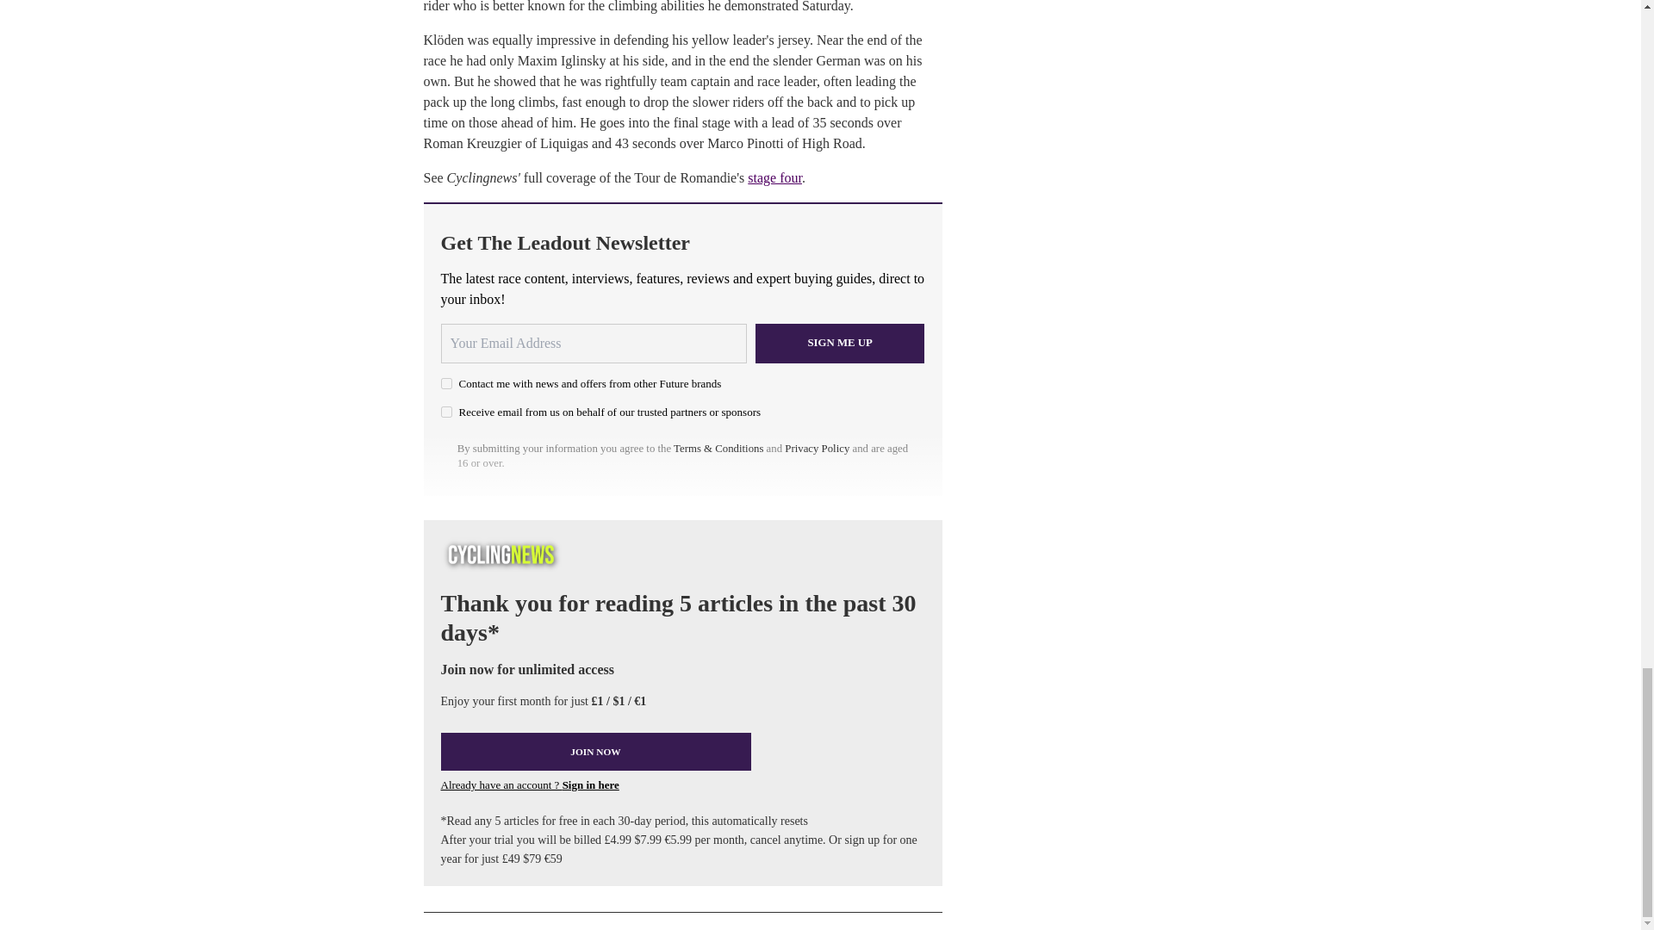 This screenshot has height=930, width=1654. Describe the element at coordinates (446, 383) in the screenshot. I see `on` at that location.